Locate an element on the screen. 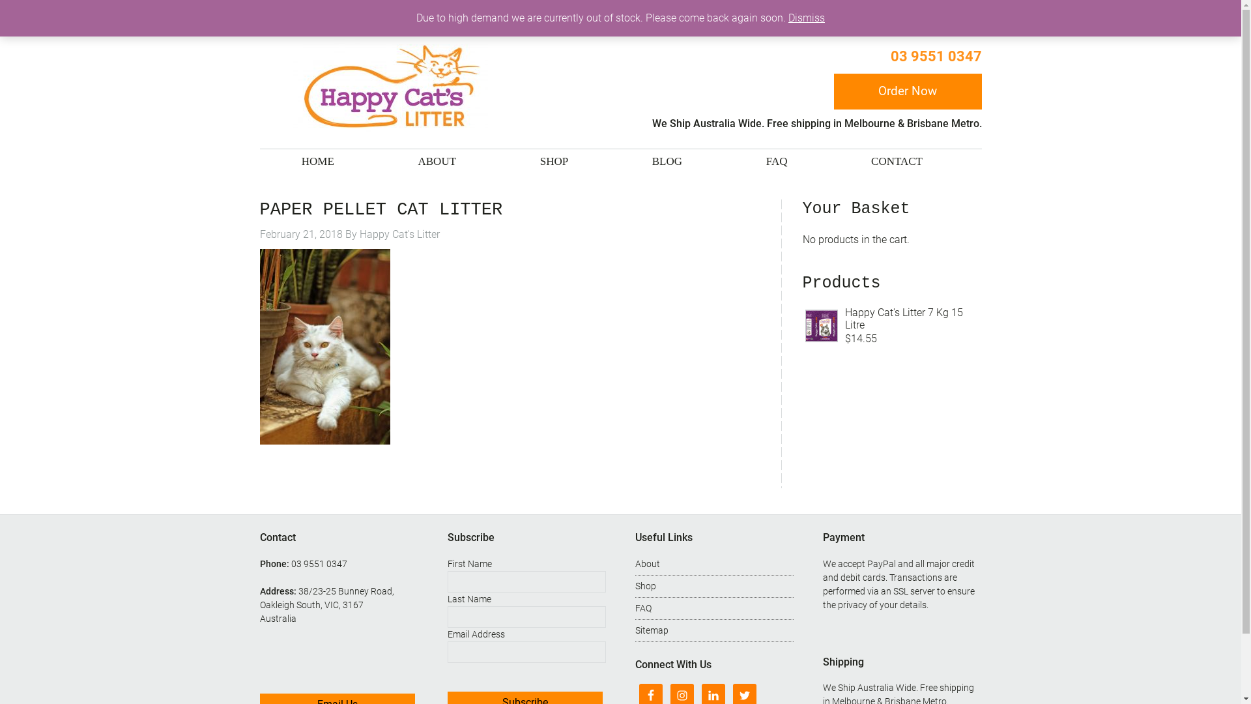 Image resolution: width=1251 pixels, height=704 pixels. ABOUT is located at coordinates (438, 162).